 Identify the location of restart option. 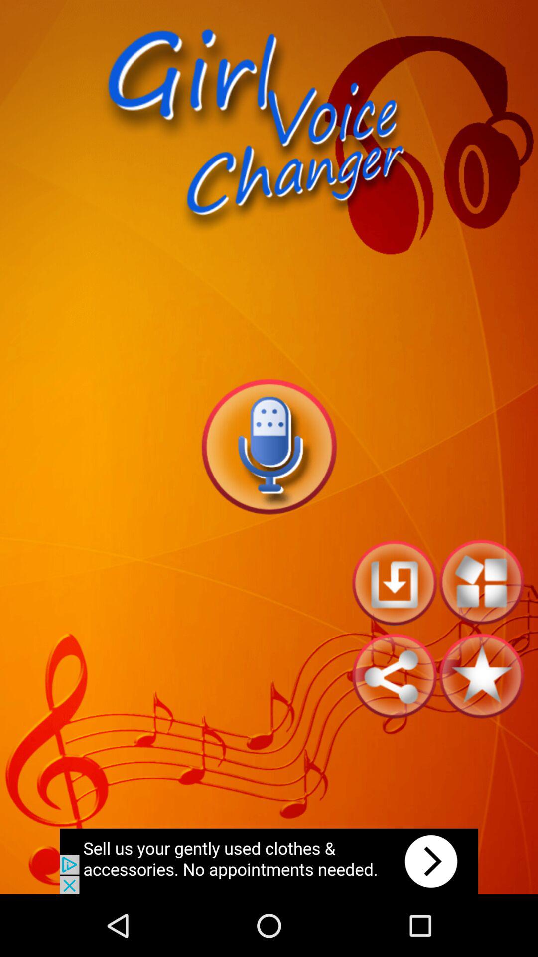
(395, 582).